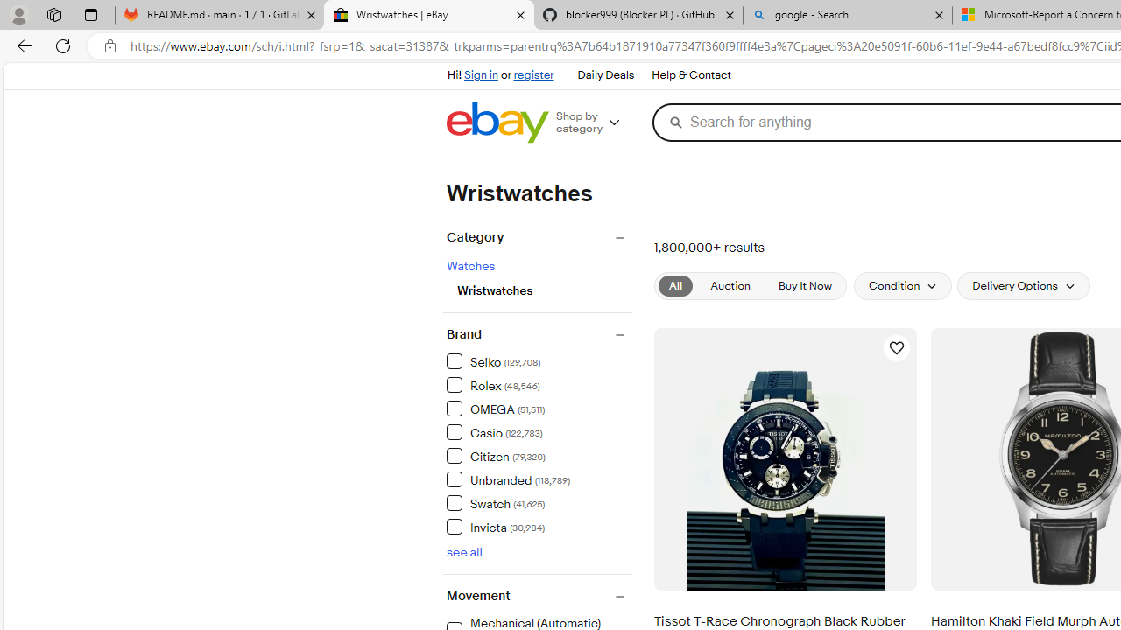 This screenshot has height=630, width=1121. What do you see at coordinates (539, 237) in the screenshot?
I see `Category` at bounding box center [539, 237].